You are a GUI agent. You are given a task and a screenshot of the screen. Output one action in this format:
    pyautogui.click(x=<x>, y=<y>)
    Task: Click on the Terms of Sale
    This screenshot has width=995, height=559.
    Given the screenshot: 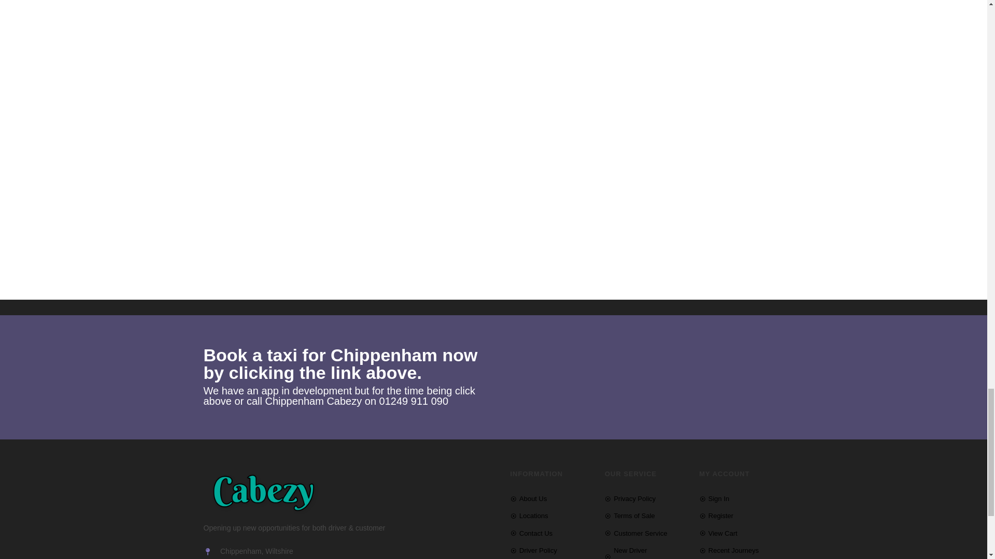 What is the action you would take?
    pyautogui.click(x=647, y=516)
    